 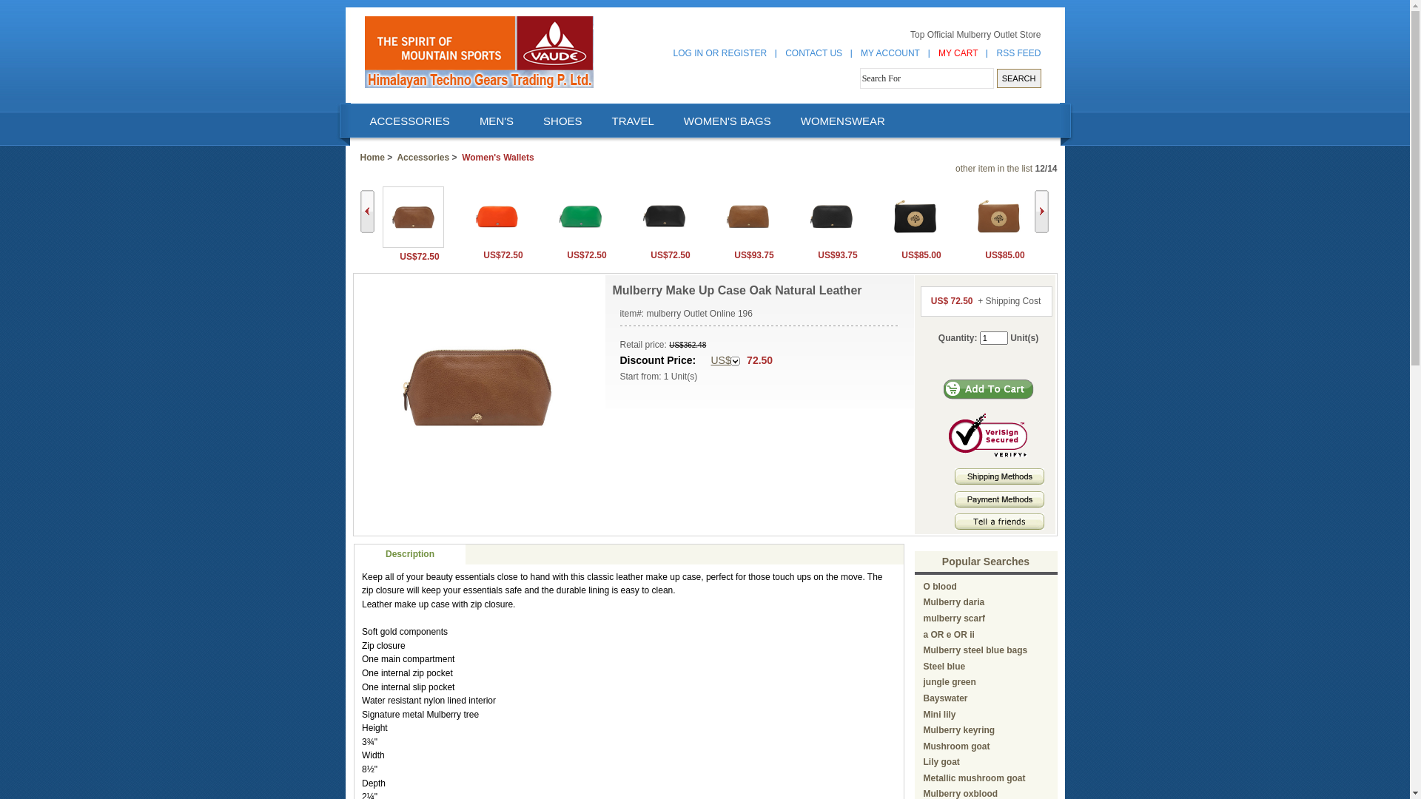 What do you see at coordinates (959, 730) in the screenshot?
I see `Mulberry keyring` at bounding box center [959, 730].